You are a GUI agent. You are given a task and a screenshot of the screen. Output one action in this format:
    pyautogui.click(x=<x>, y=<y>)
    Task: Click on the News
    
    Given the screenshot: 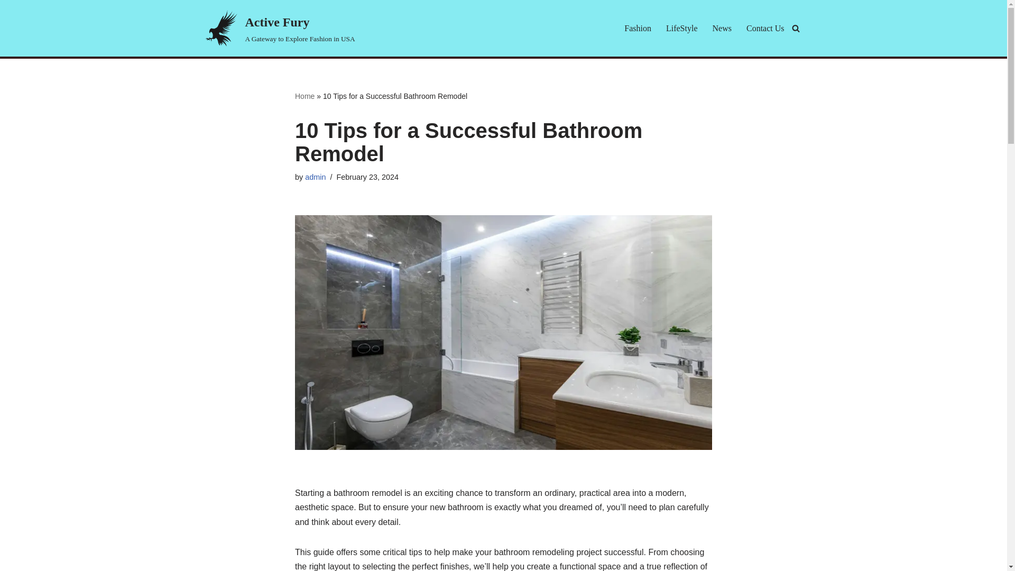 What is the action you would take?
    pyautogui.click(x=315, y=177)
    